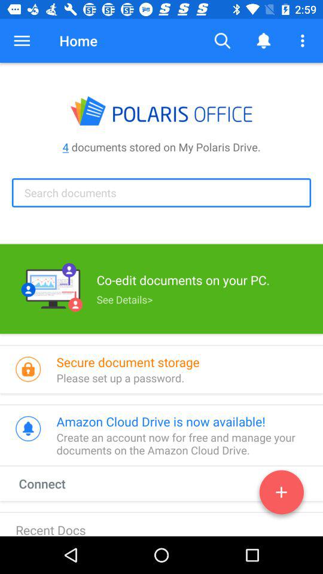  What do you see at coordinates (281, 494) in the screenshot?
I see `create new document` at bounding box center [281, 494].